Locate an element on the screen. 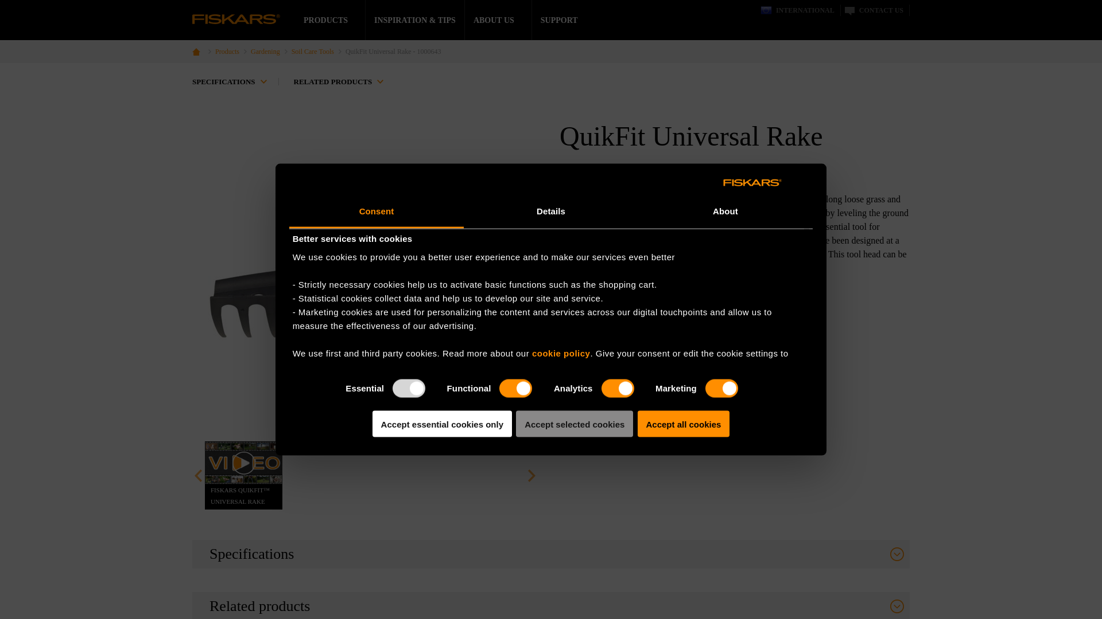  Accept essential cookies only is located at coordinates (442, 424).